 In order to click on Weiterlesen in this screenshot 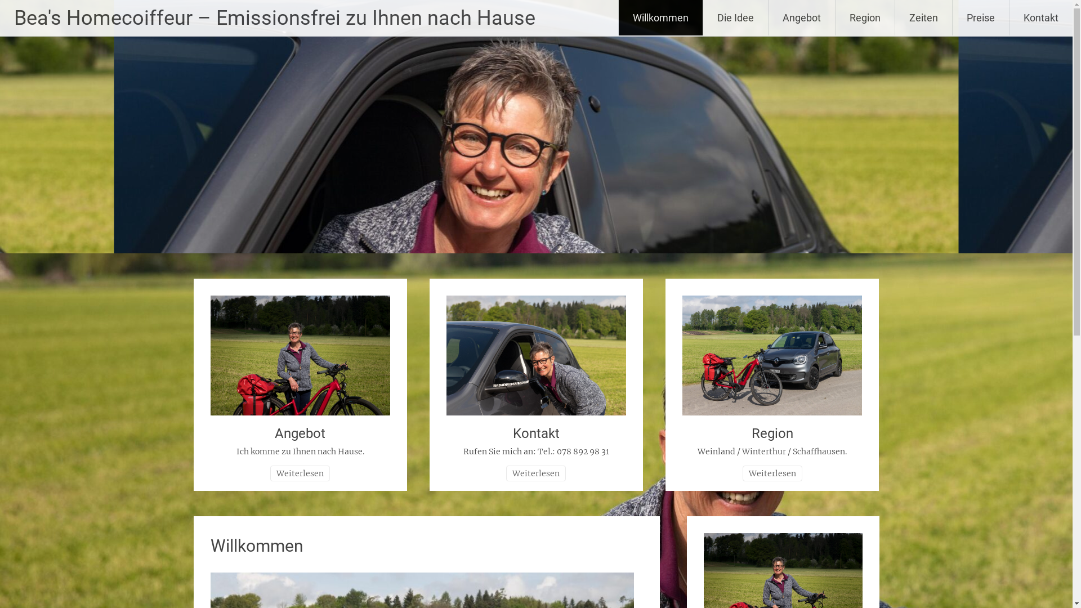, I will do `click(536, 473)`.